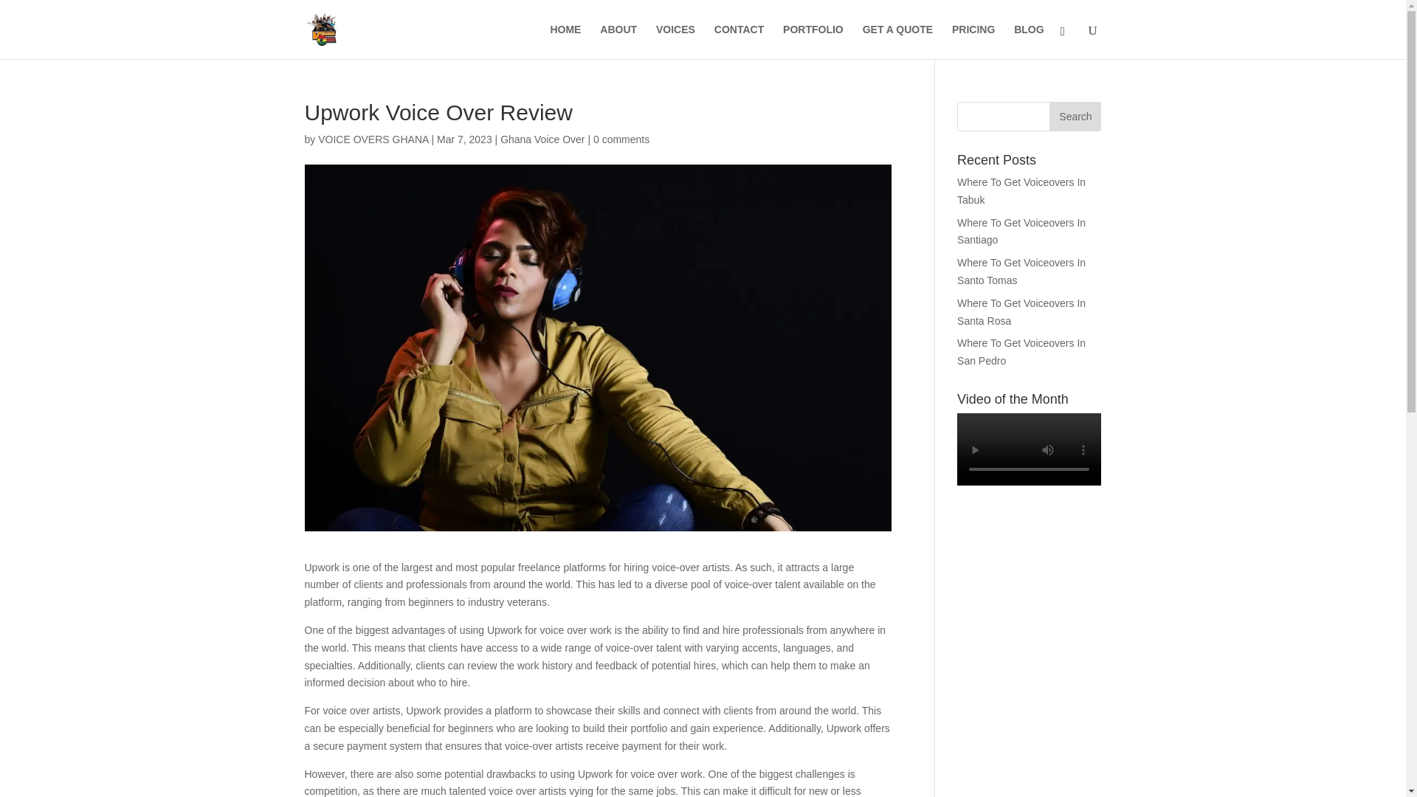  What do you see at coordinates (1021, 311) in the screenshot?
I see `Where To Get Voiceovers In Santa Rosa` at bounding box center [1021, 311].